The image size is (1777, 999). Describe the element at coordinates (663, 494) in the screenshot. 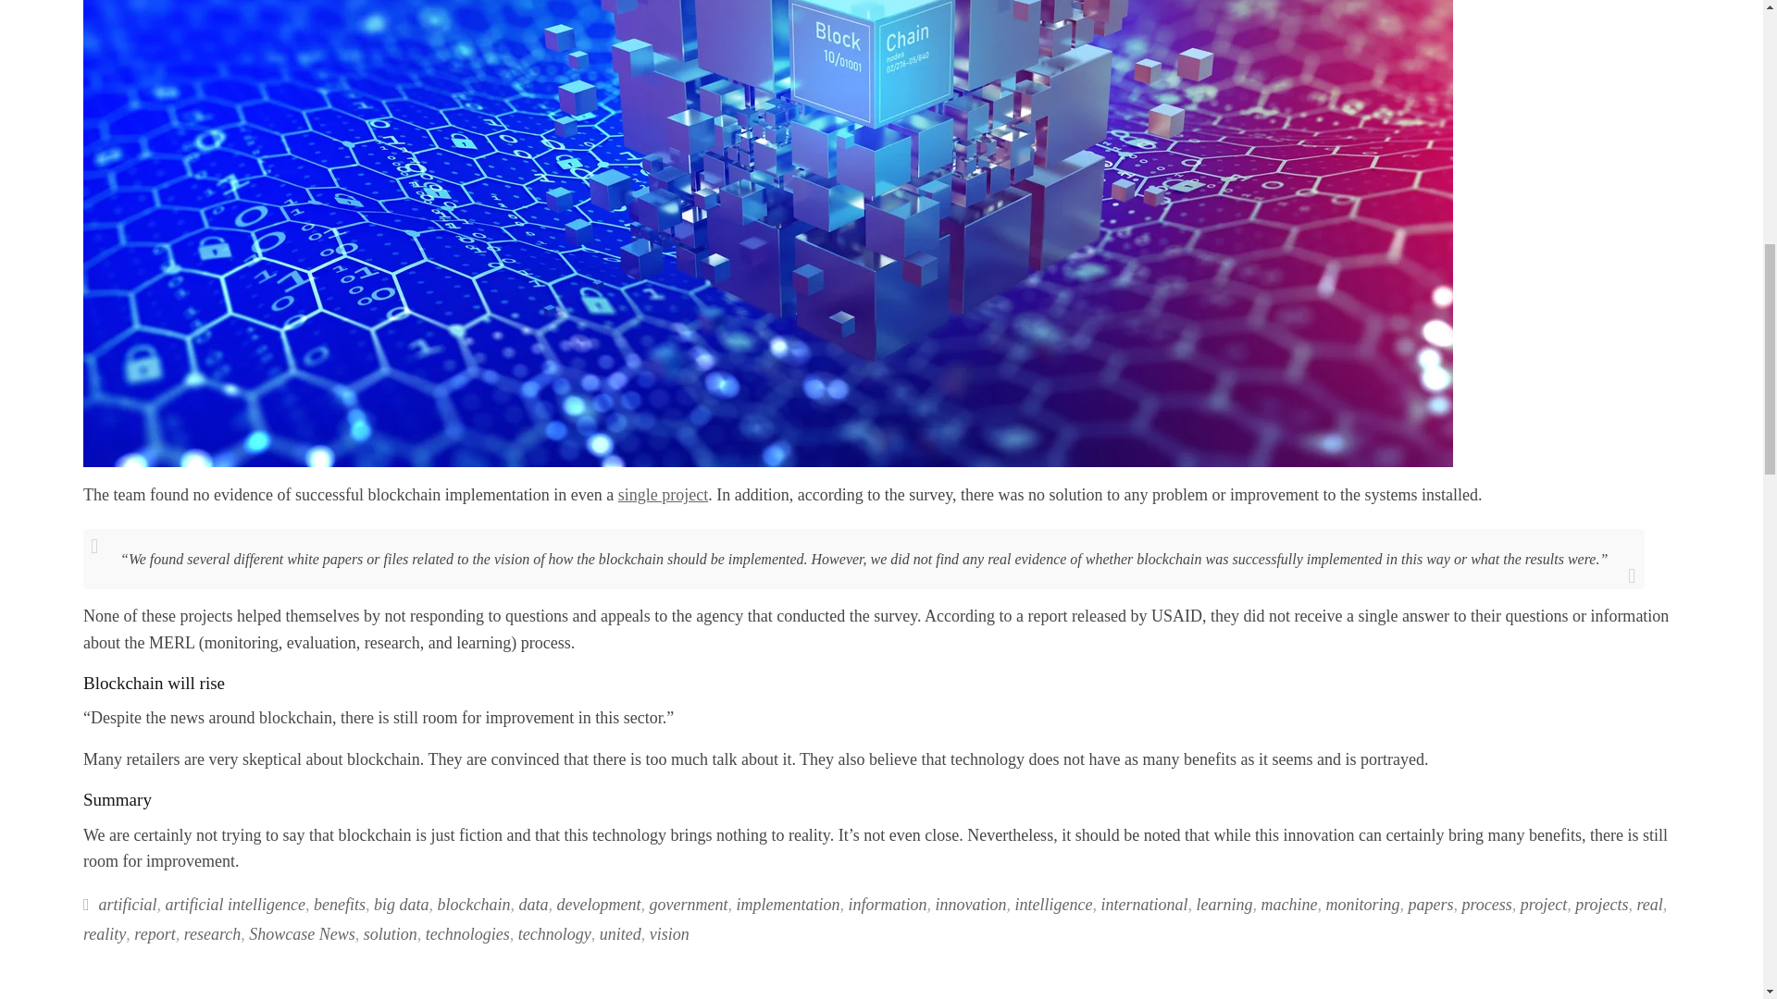

I see `single project` at that location.